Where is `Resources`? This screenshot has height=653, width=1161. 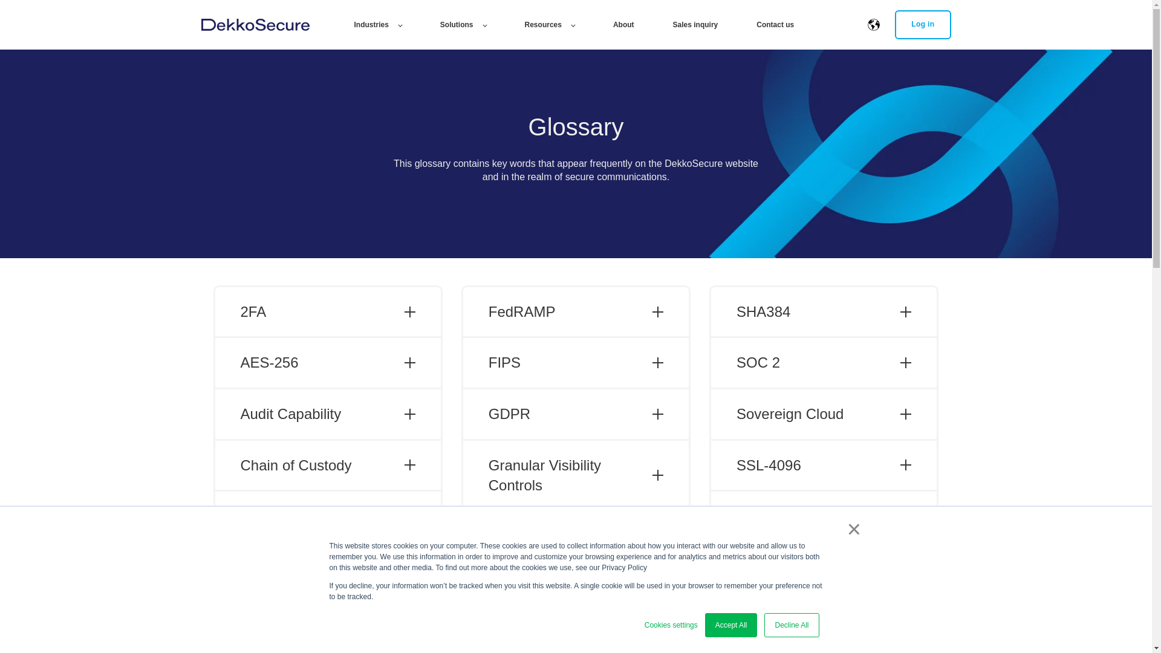 Resources is located at coordinates (549, 24).